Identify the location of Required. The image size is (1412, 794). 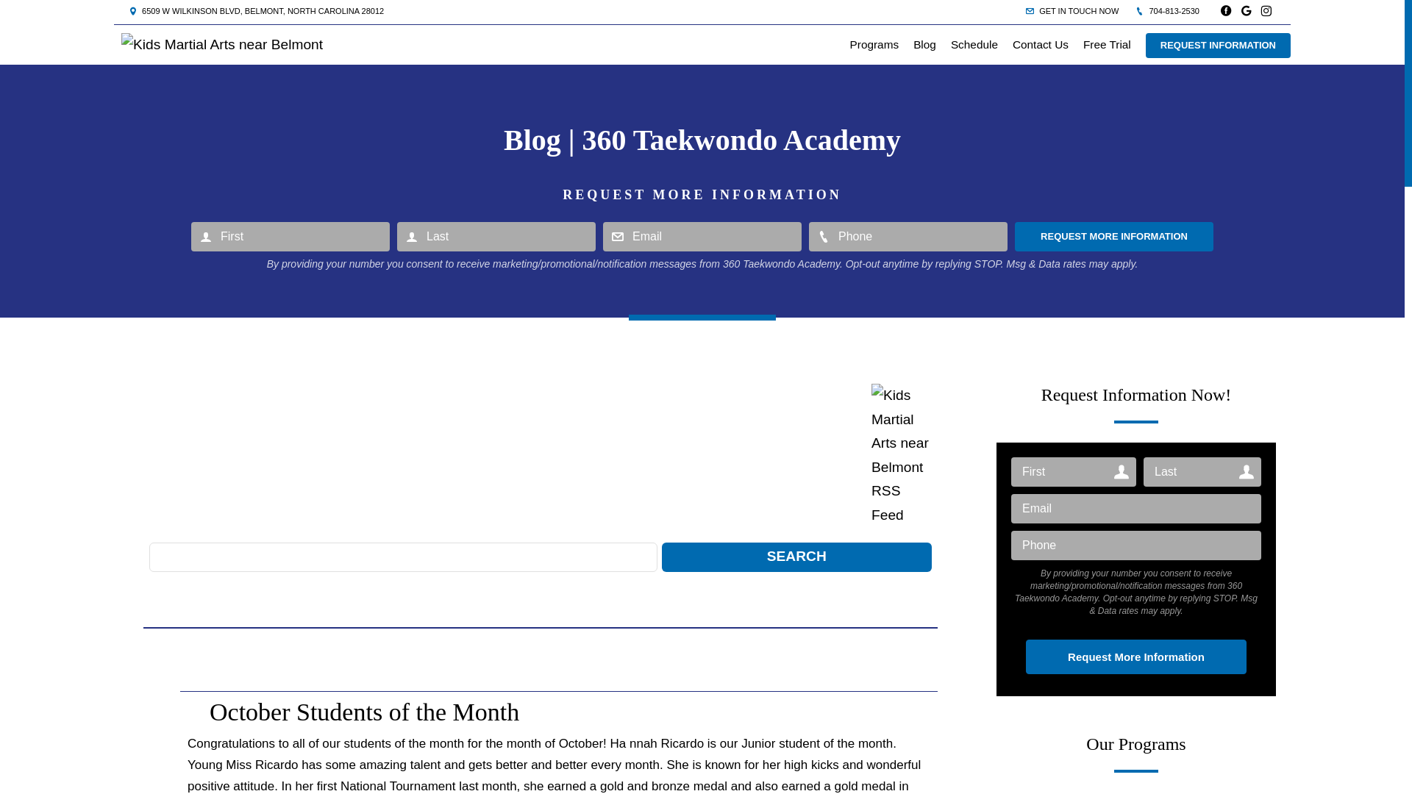
(1136, 509).